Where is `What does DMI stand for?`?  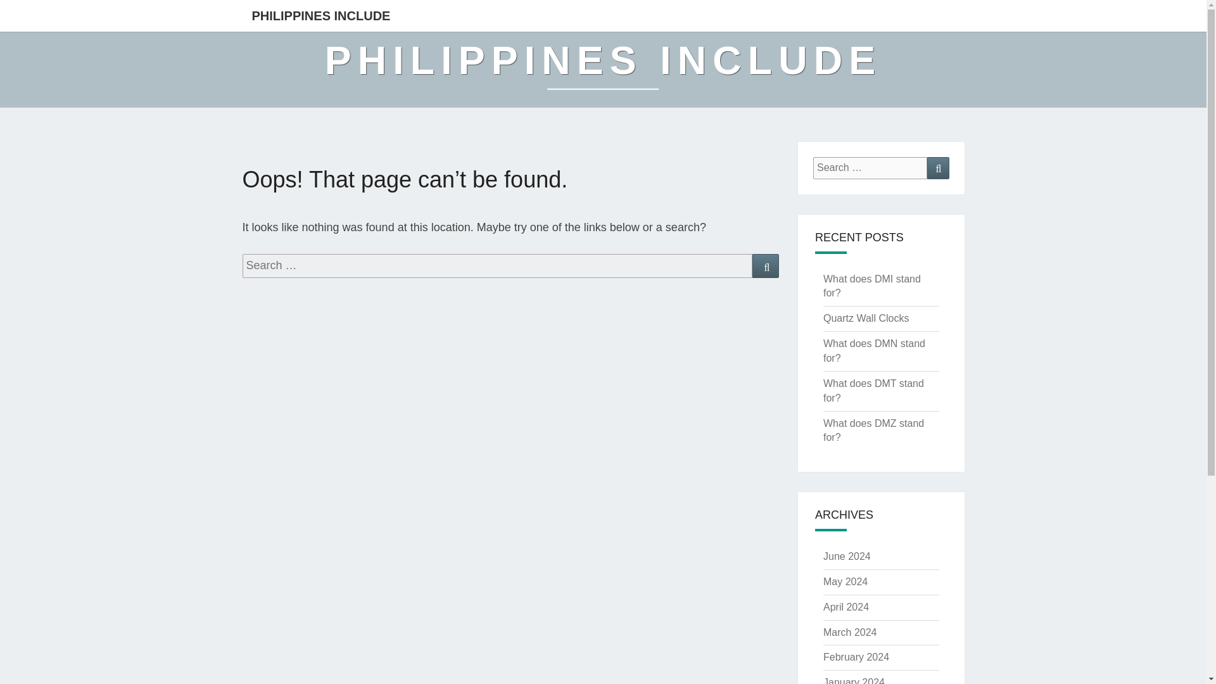
What does DMI stand for? is located at coordinates (871, 286).